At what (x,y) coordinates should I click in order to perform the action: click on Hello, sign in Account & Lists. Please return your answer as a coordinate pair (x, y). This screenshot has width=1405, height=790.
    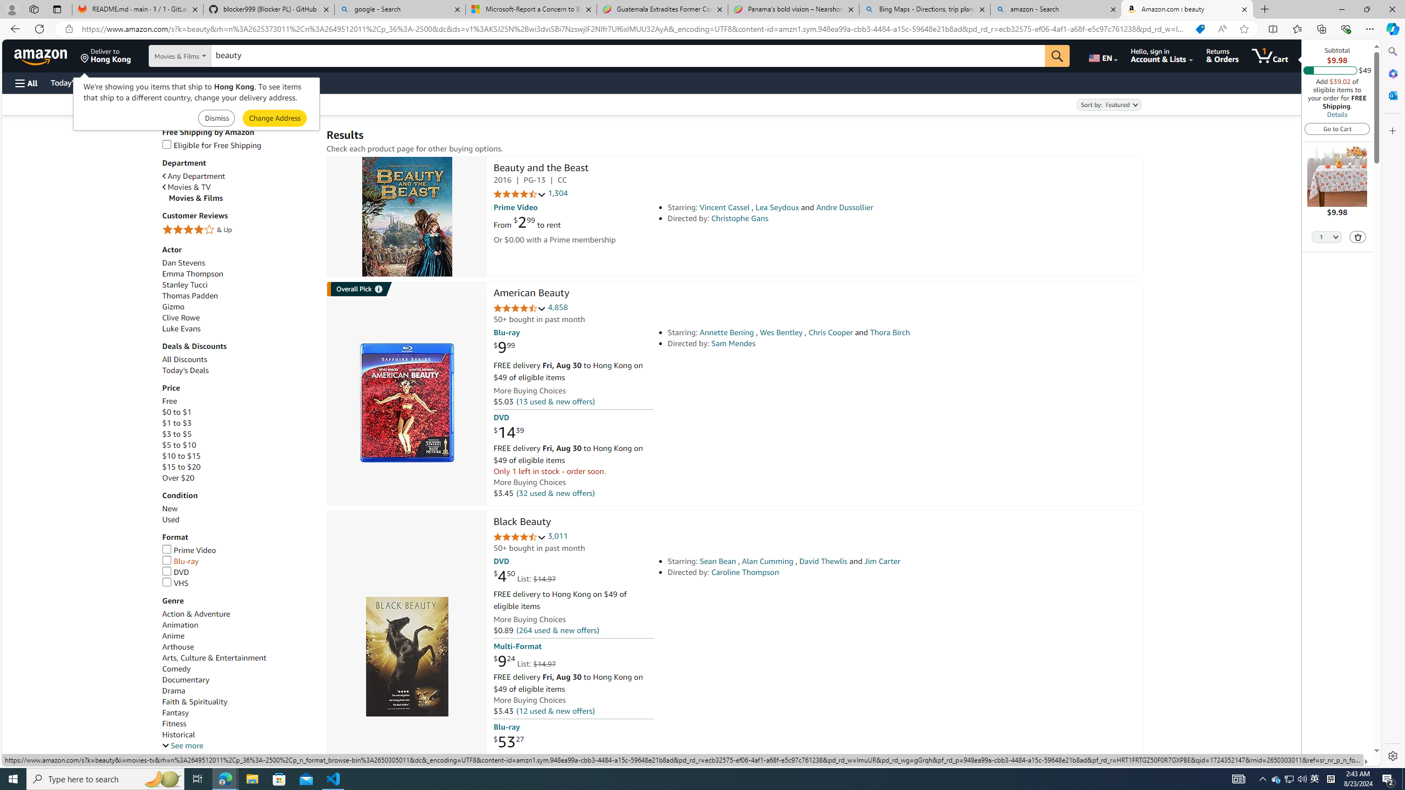
    Looking at the image, I should click on (1161, 55).